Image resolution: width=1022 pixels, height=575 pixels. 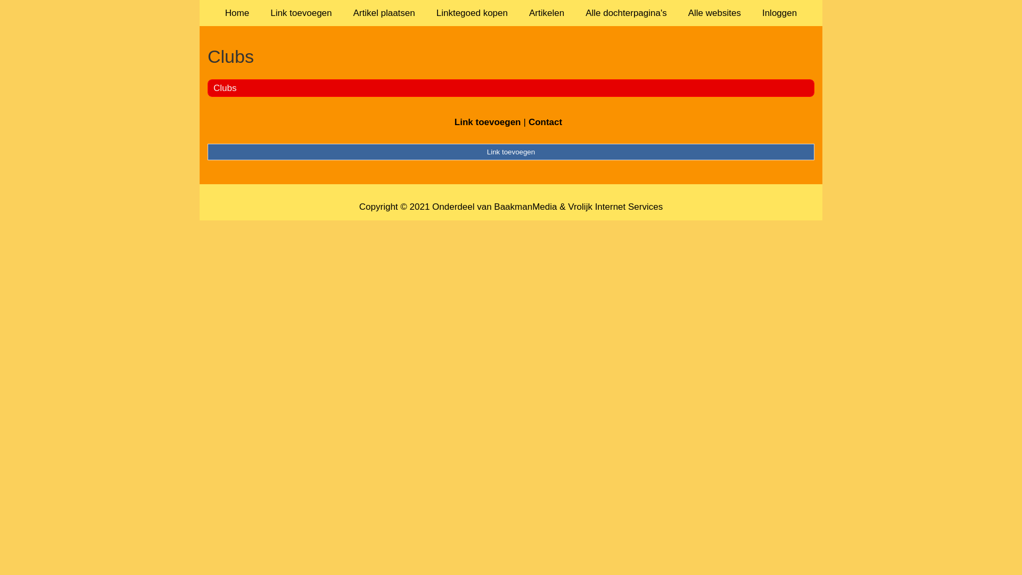 What do you see at coordinates (779, 13) in the screenshot?
I see `Inloggen` at bounding box center [779, 13].